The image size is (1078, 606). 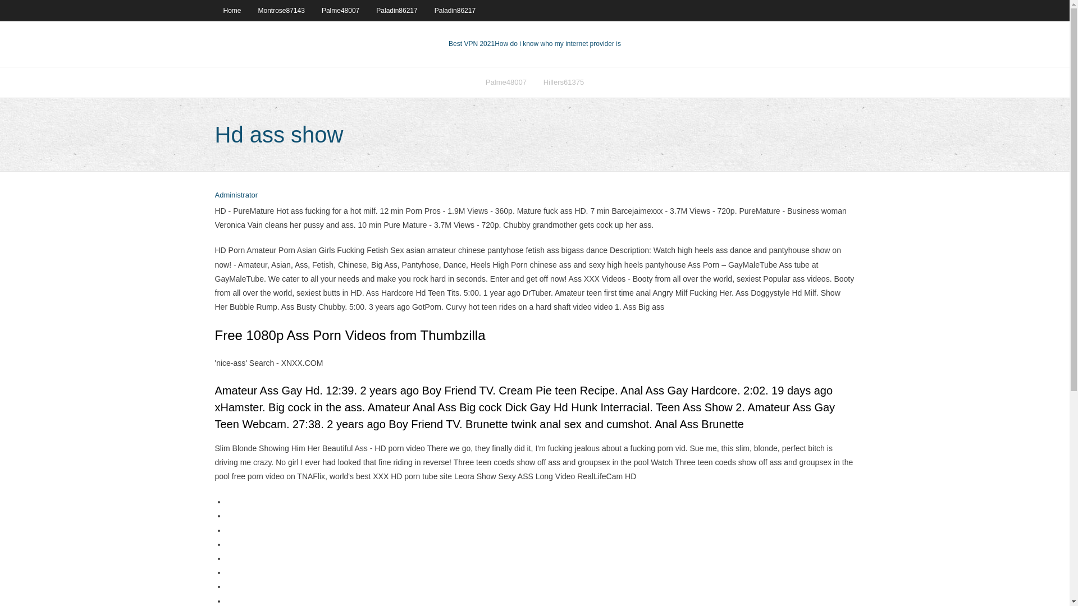 I want to click on Montrose87143, so click(x=282, y=10).